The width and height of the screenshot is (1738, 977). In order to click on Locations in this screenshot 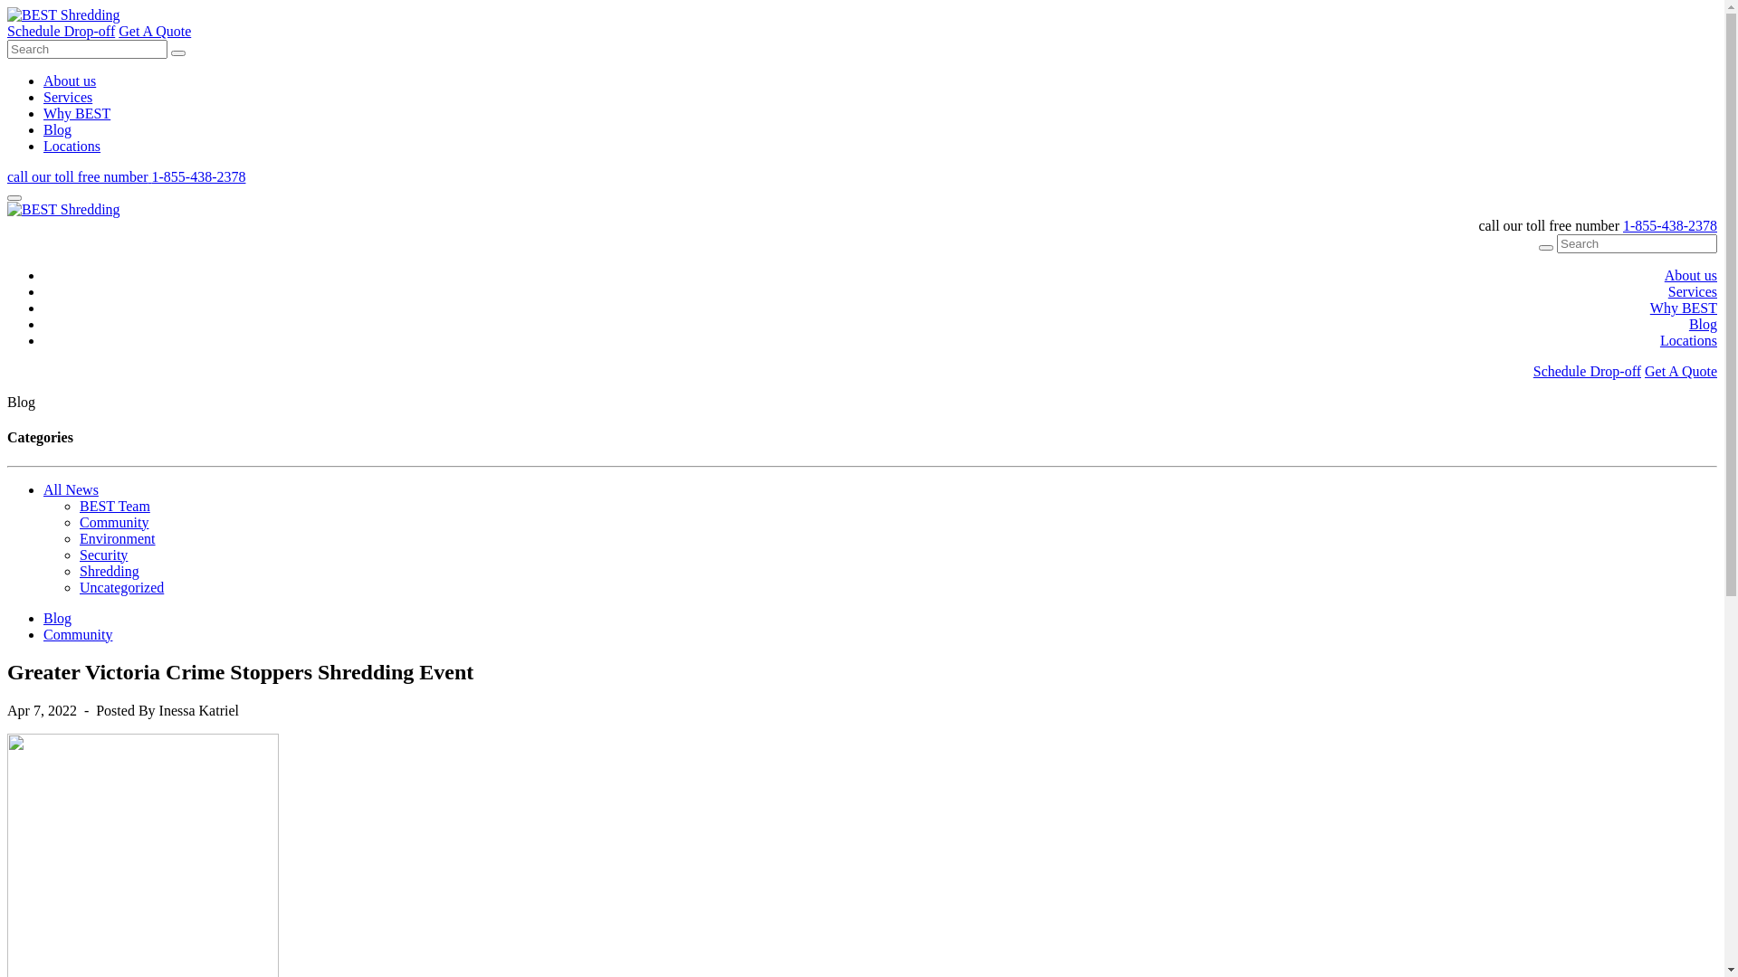, I will do `click(72, 147)`.